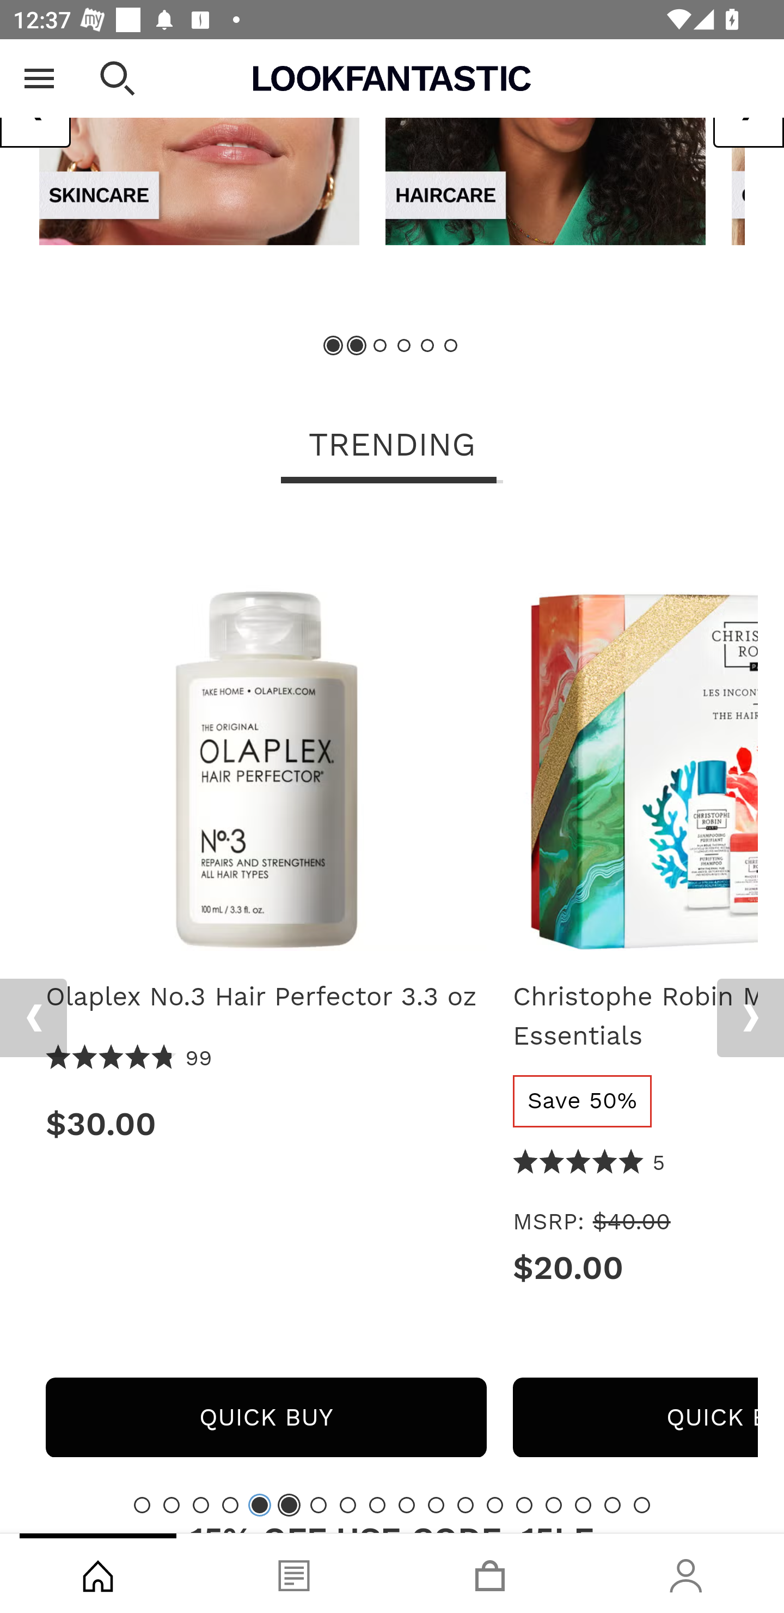  I want to click on Slide 3, so click(380, 345).